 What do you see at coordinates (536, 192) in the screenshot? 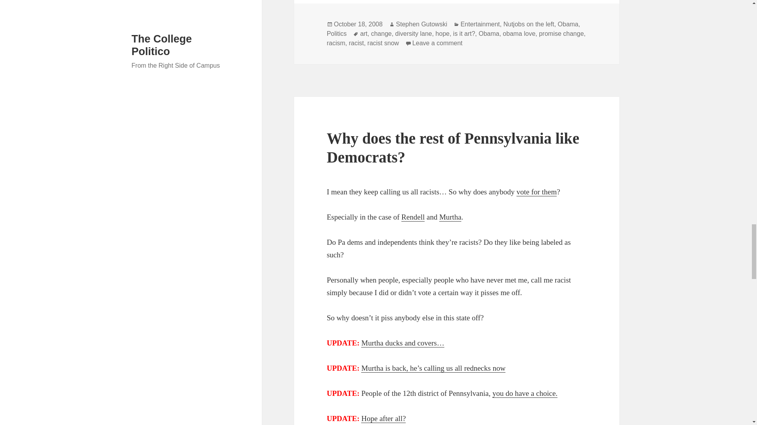
I see `Over and over and over and over again` at bounding box center [536, 192].